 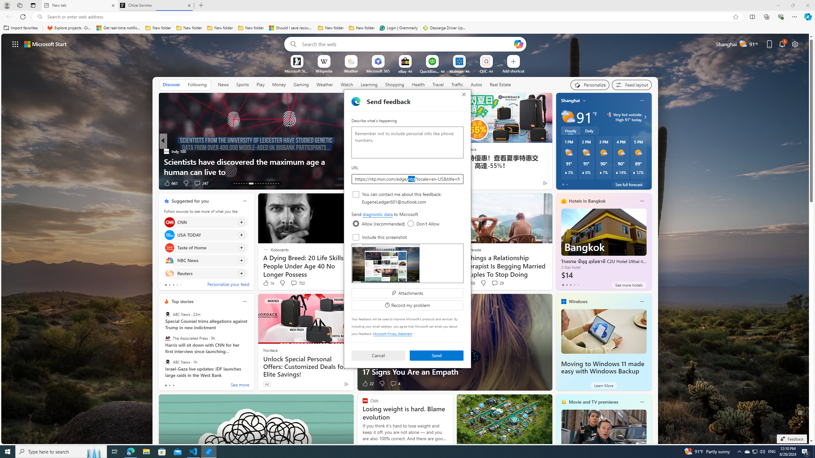 What do you see at coordinates (169, 222) in the screenshot?
I see `CNN` at bounding box center [169, 222].